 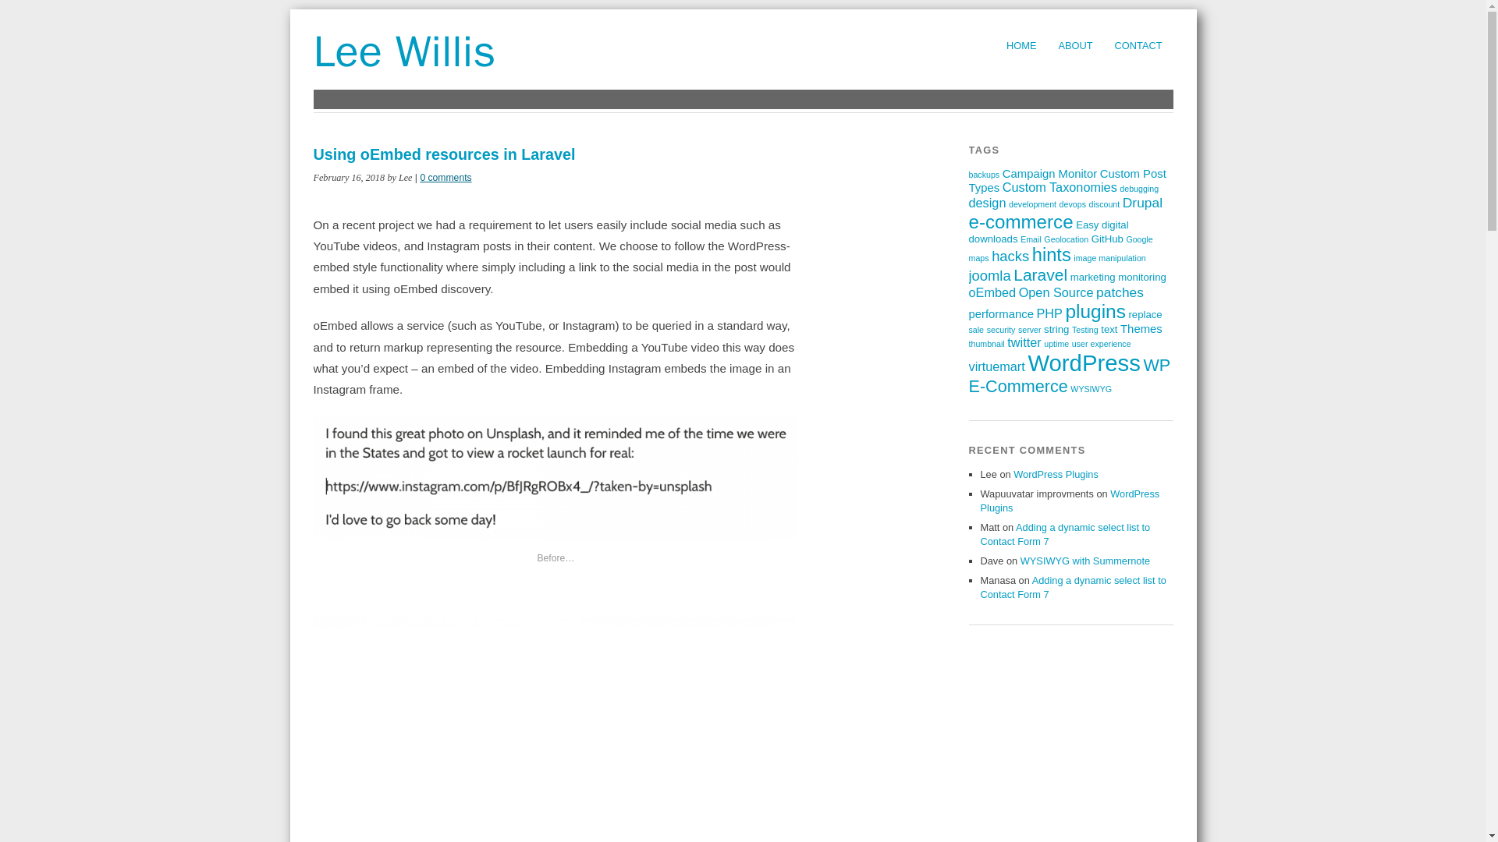 What do you see at coordinates (1138, 45) in the screenshot?
I see `CONTACT` at bounding box center [1138, 45].